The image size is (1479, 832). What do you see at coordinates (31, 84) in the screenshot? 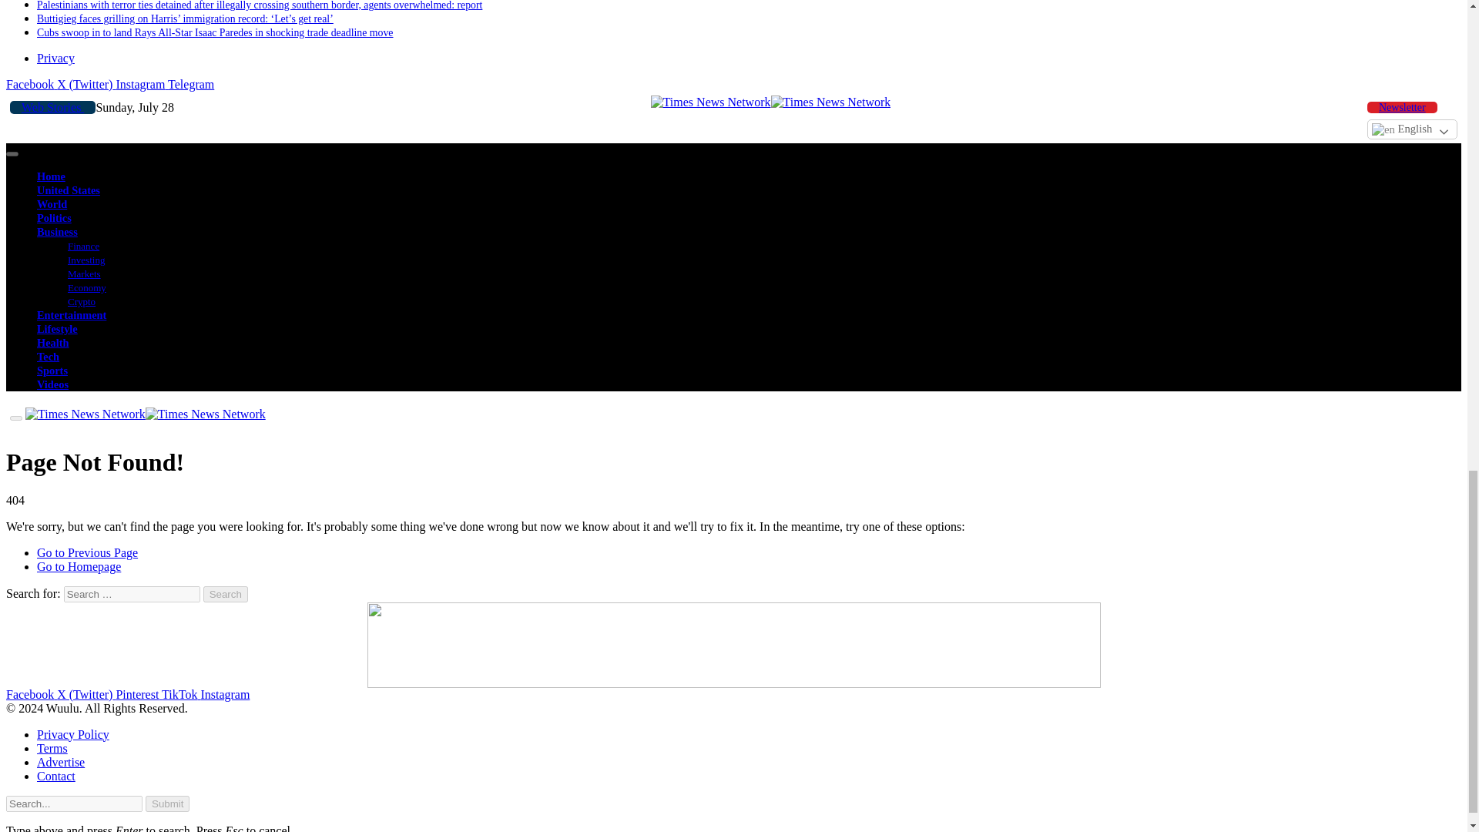
I see `Facebook` at bounding box center [31, 84].